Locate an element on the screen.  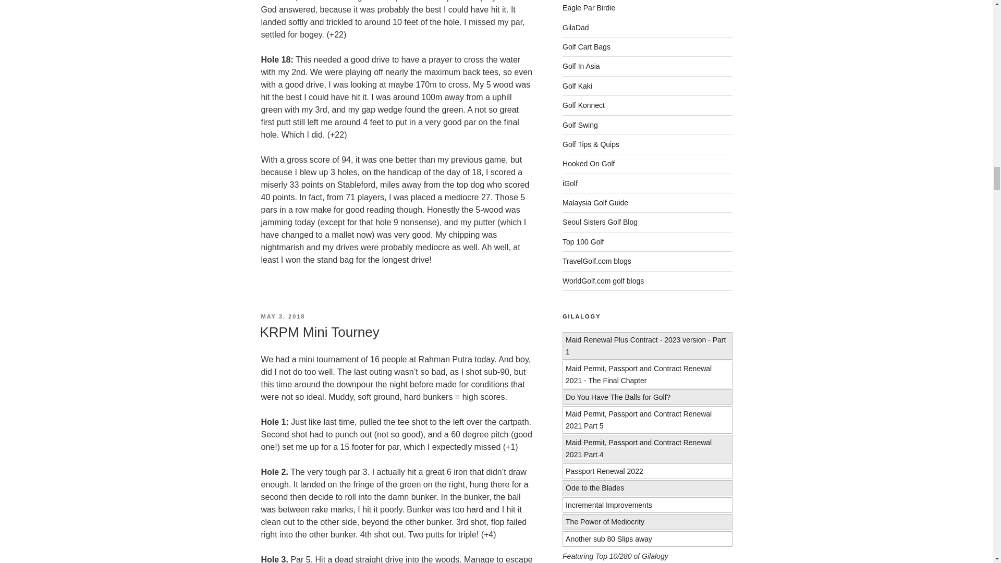
Permalink to: Do You Have The Balls for Golf? is located at coordinates (618, 397).